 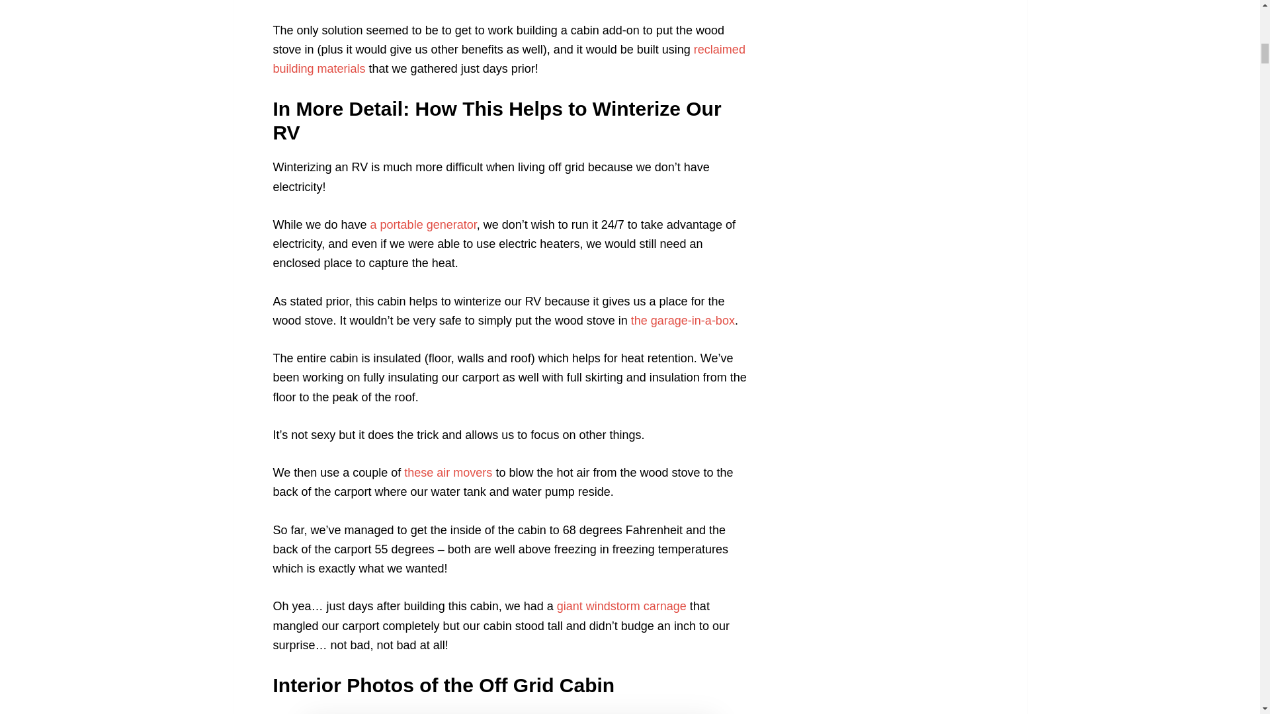 I want to click on the garage-in-a-box, so click(x=683, y=320).